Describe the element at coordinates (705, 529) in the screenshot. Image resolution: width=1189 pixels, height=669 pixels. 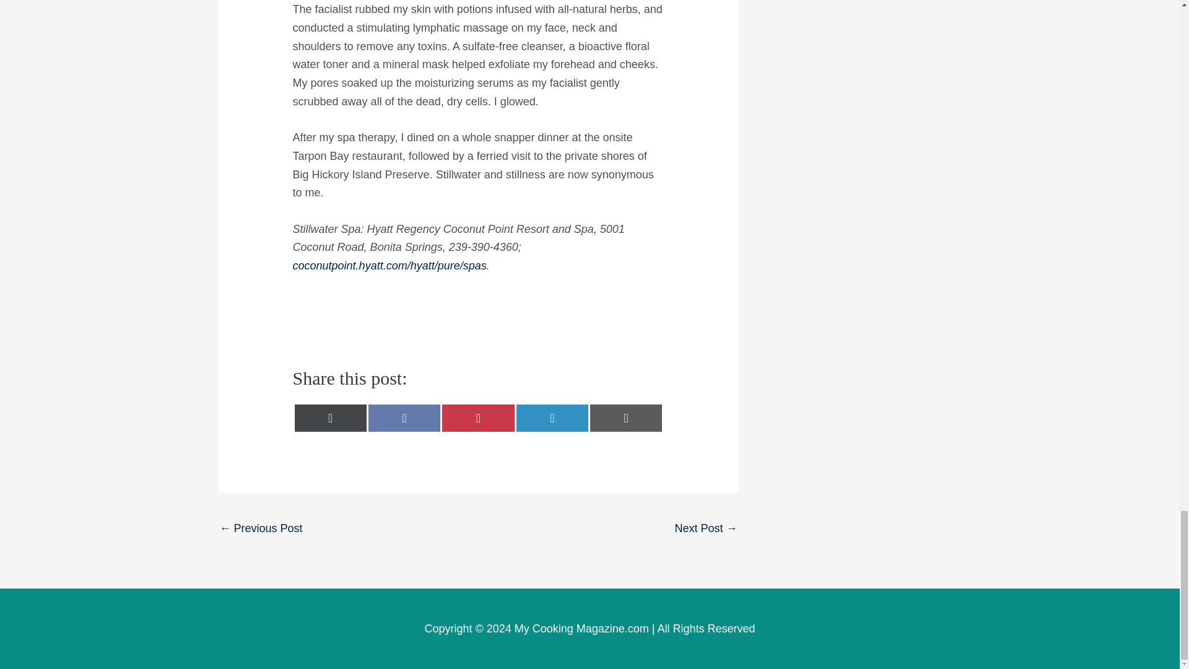
I see `Favorite fall recipes` at that location.